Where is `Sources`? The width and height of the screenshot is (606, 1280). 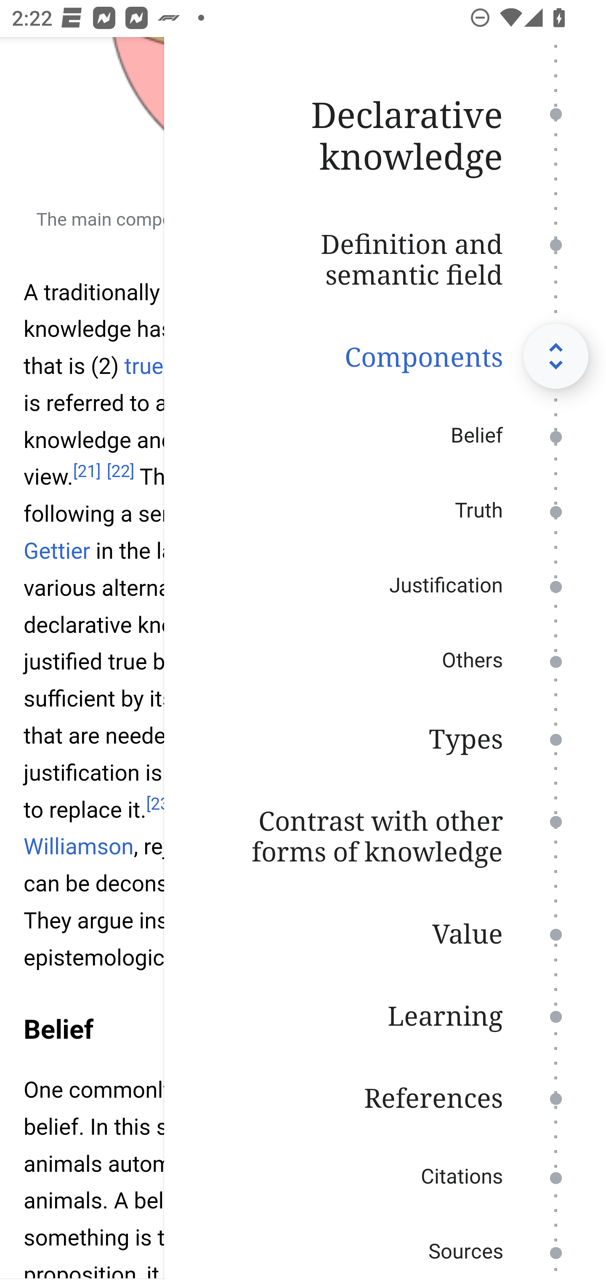
Sources is located at coordinates (385, 1246).